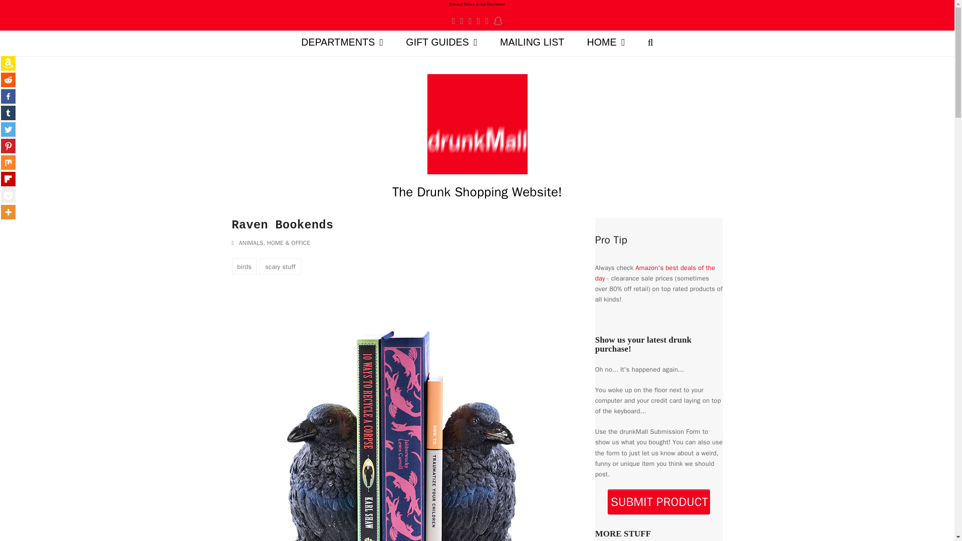 The image size is (962, 541). I want to click on Twitter, so click(453, 21).